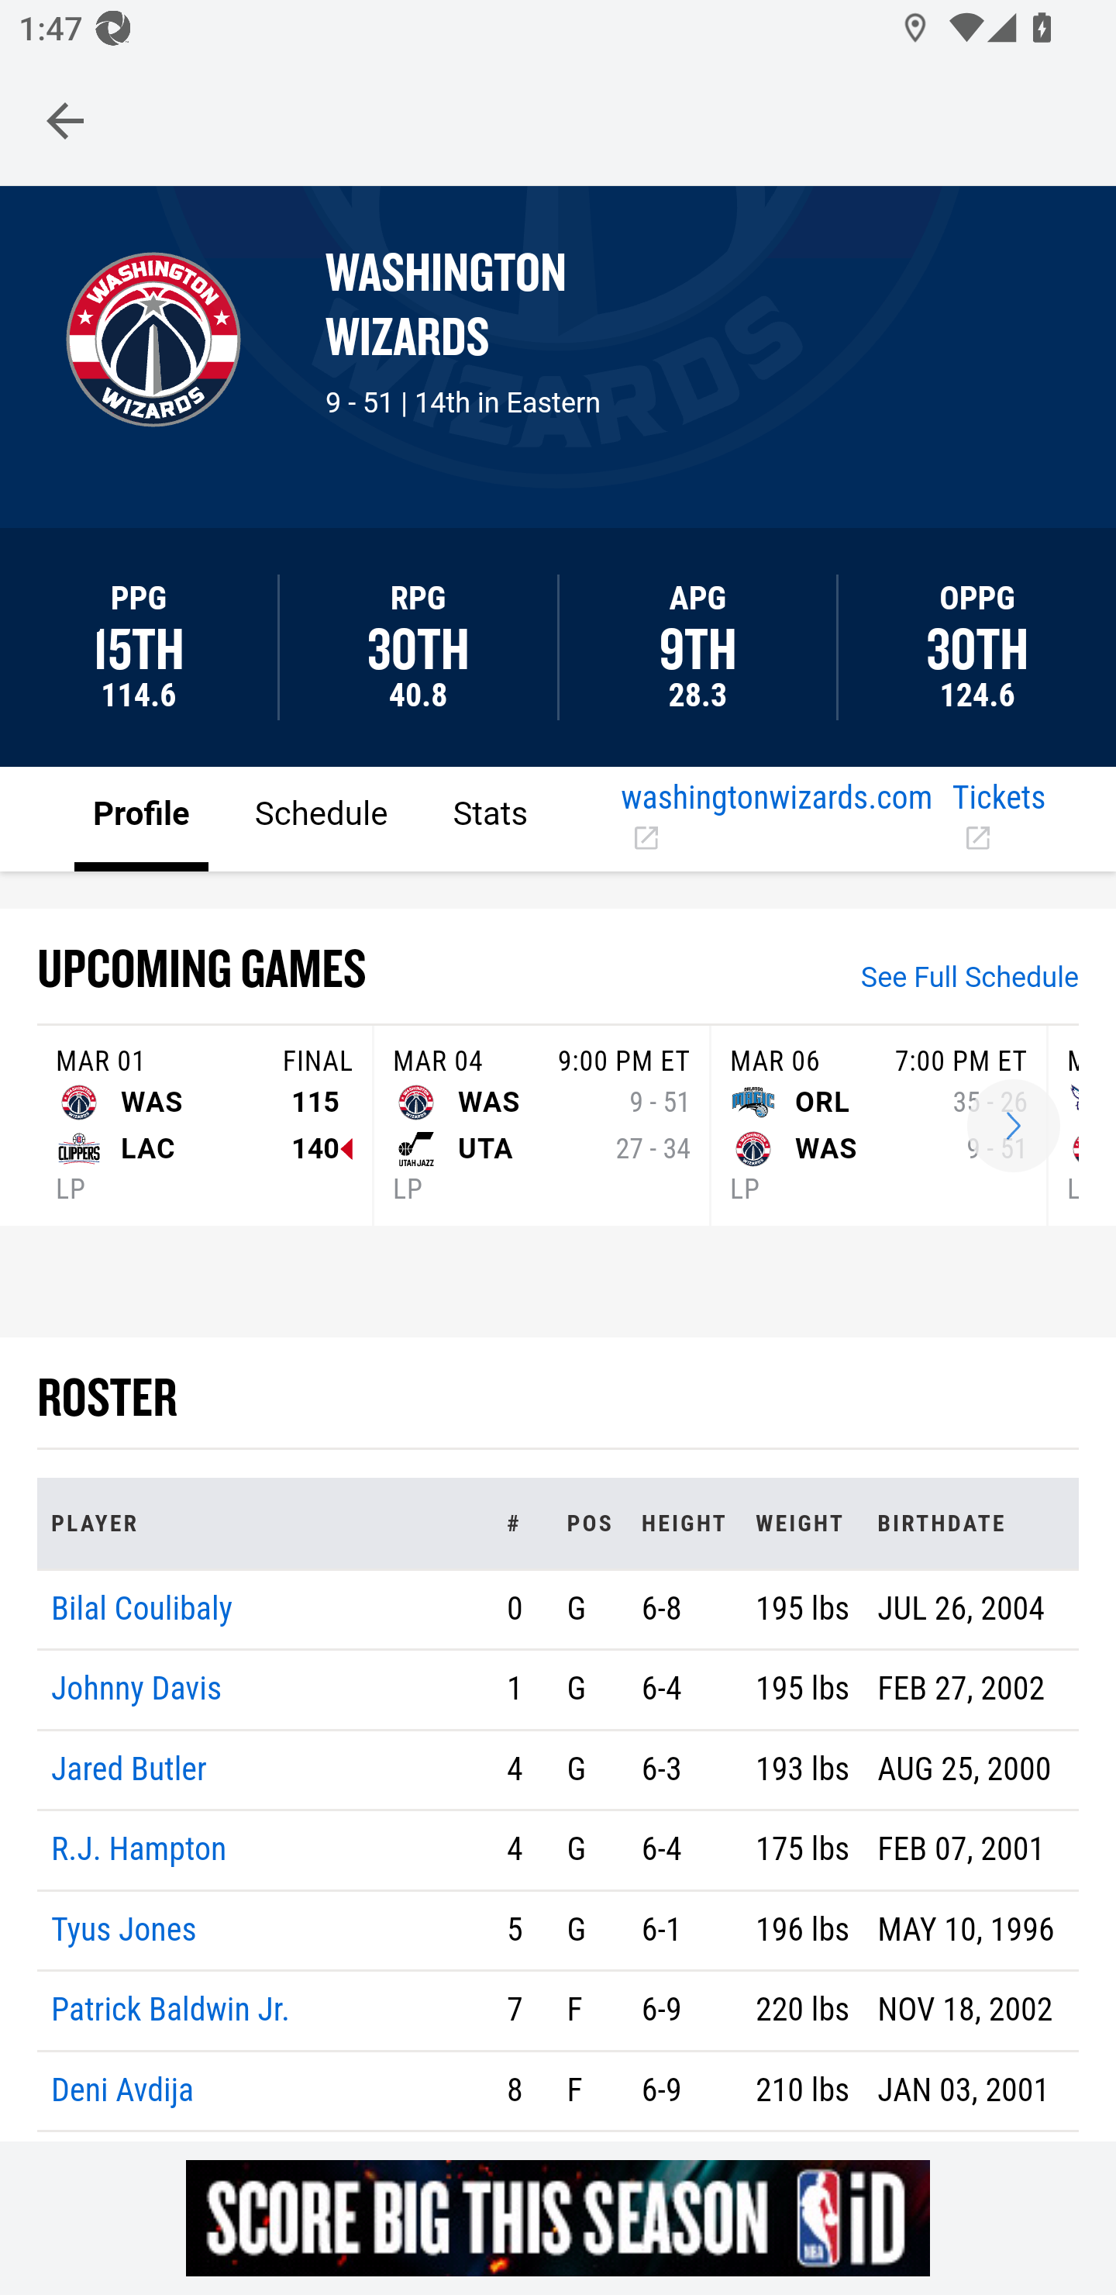 The image size is (1116, 2295). I want to click on Profile, so click(142, 817).